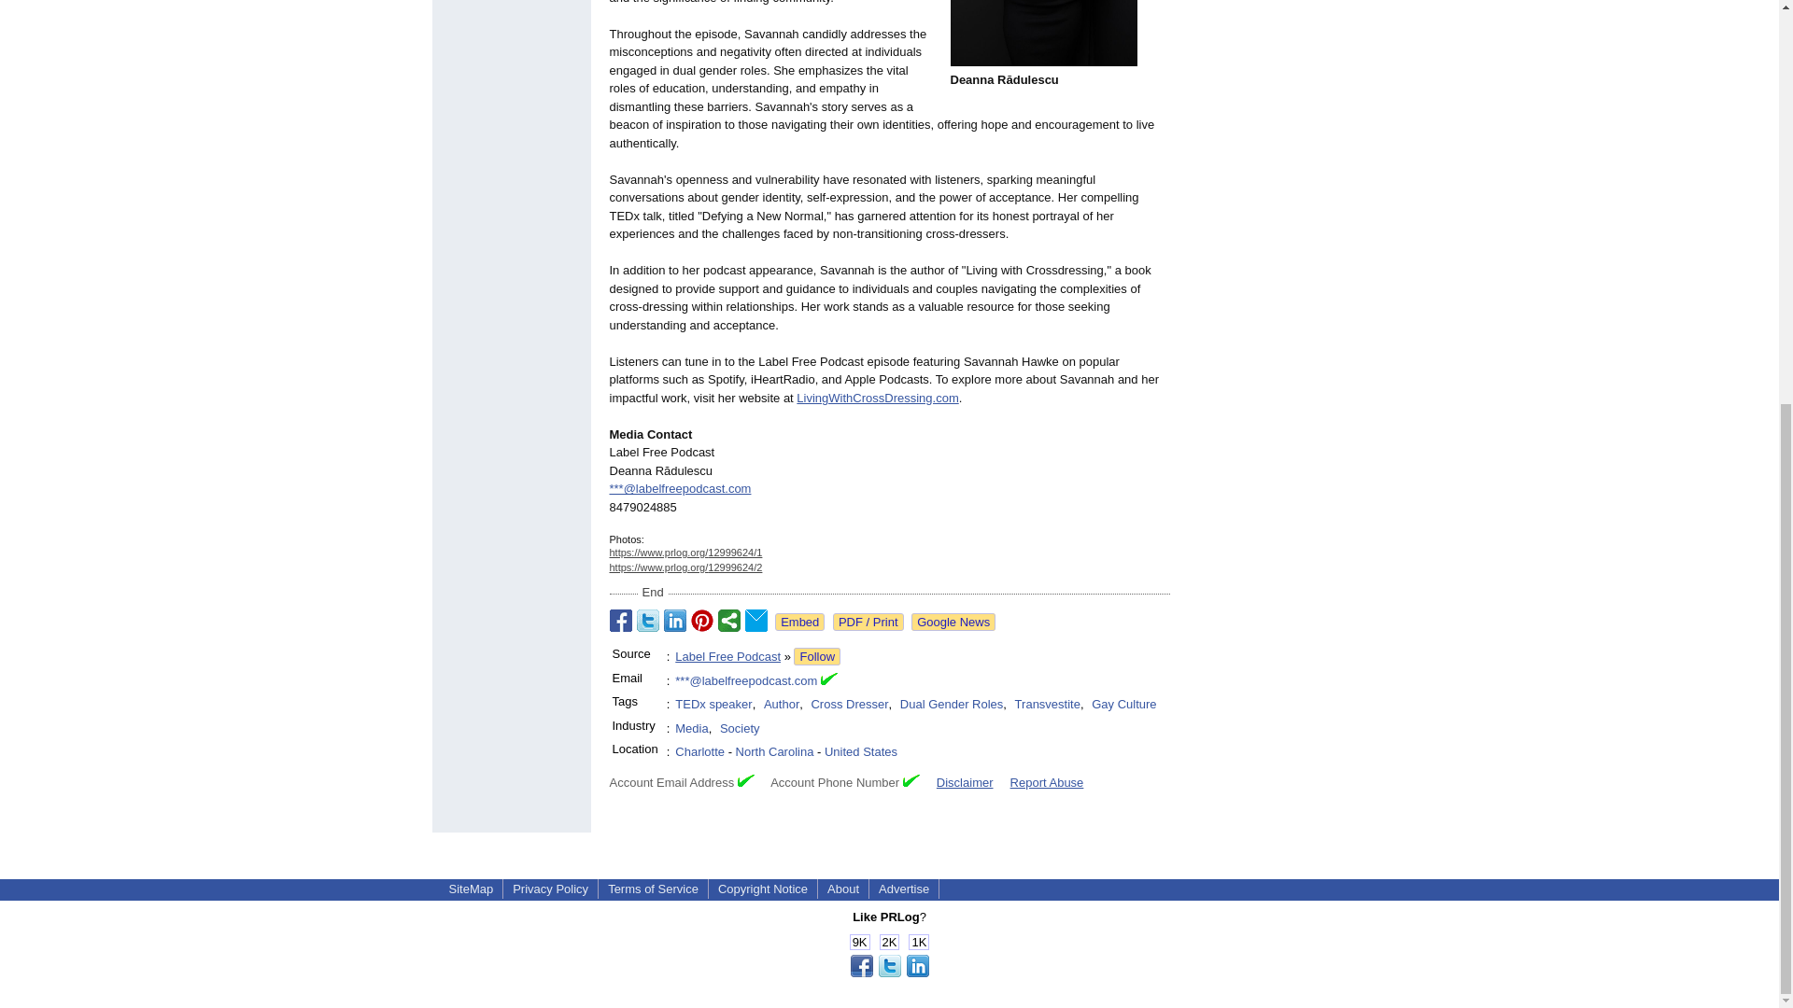 The image size is (1793, 1008). What do you see at coordinates (889, 973) in the screenshot?
I see `Share this page!` at bounding box center [889, 973].